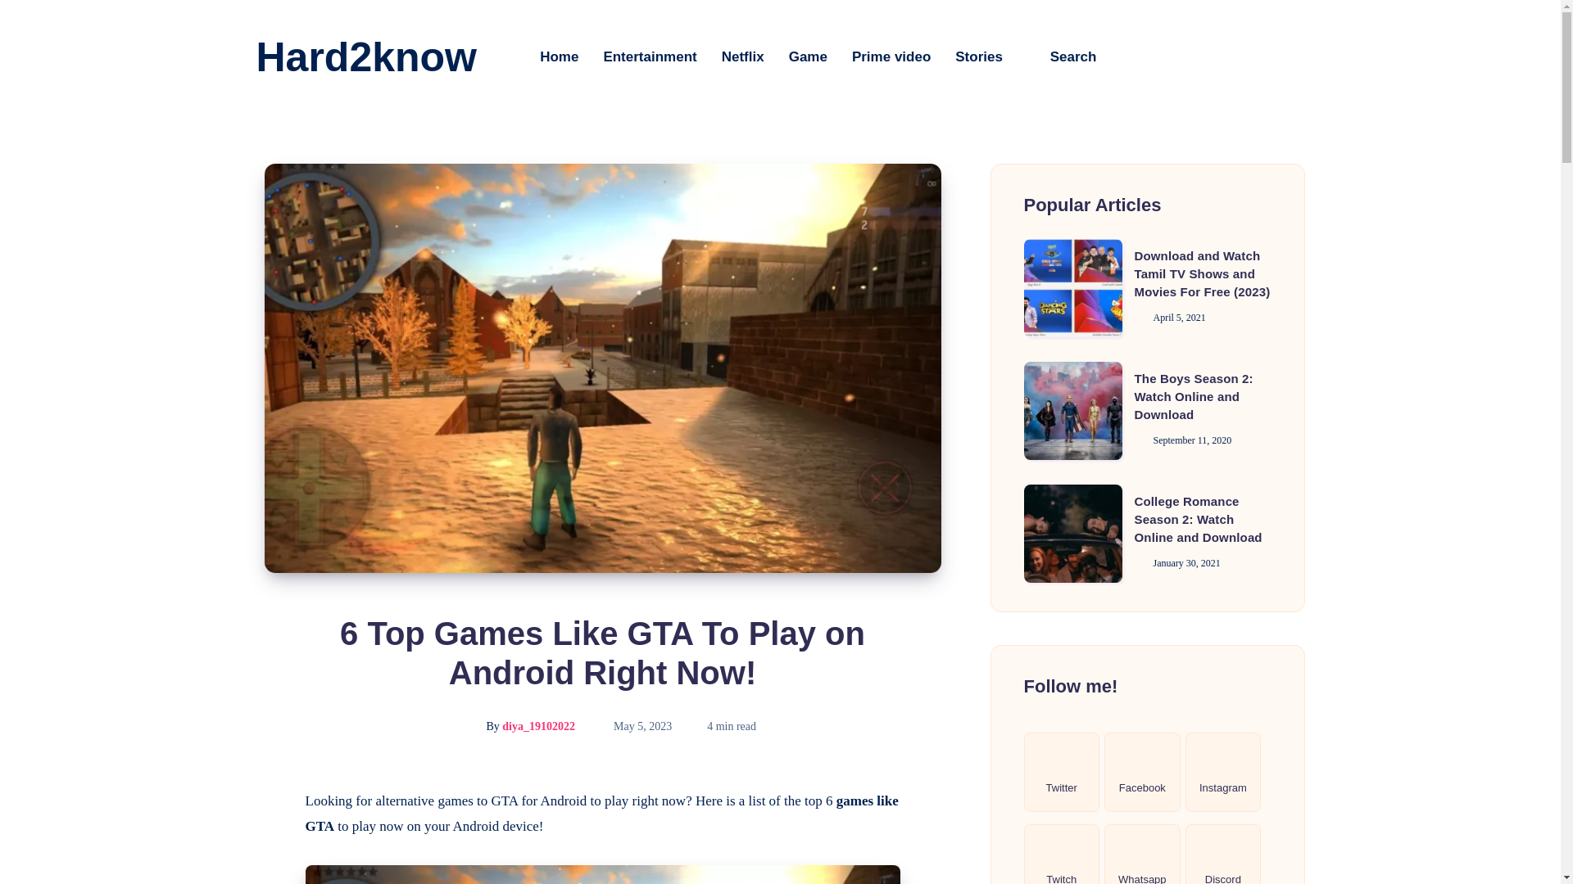 Image resolution: width=1573 pixels, height=884 pixels. I want to click on Stories, so click(978, 56).